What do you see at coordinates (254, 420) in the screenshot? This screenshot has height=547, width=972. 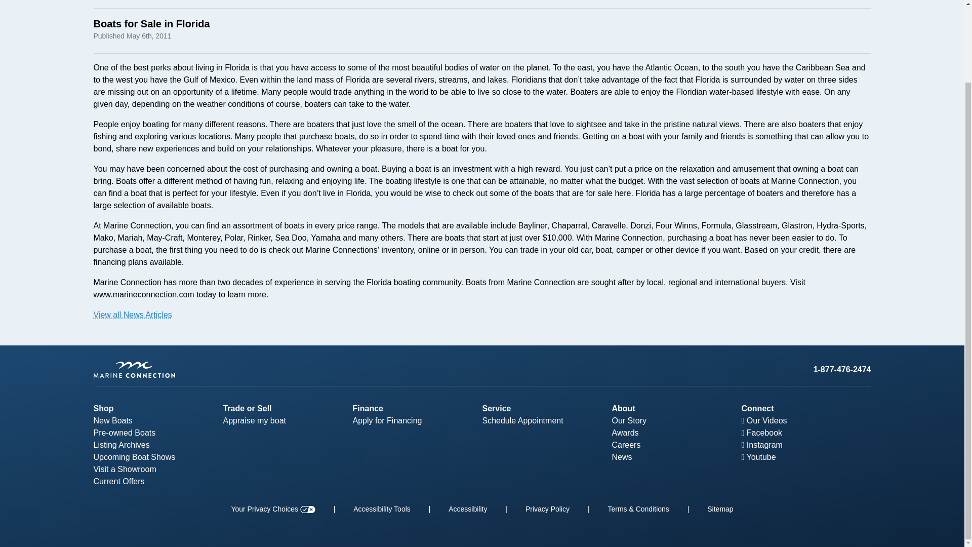 I see `Appraise my boat` at bounding box center [254, 420].